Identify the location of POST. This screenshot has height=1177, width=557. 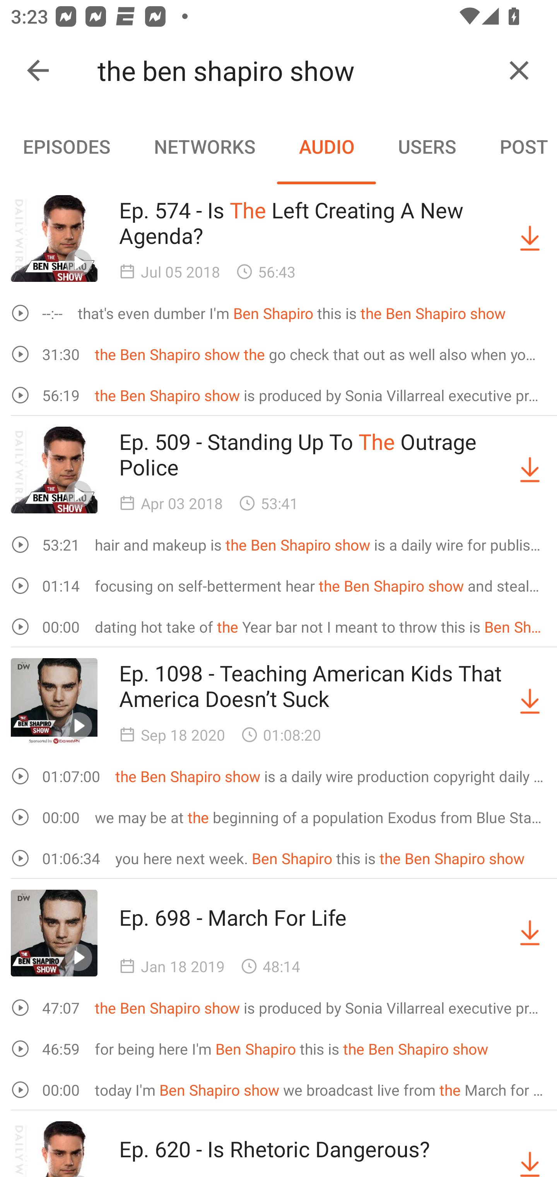
(518, 146).